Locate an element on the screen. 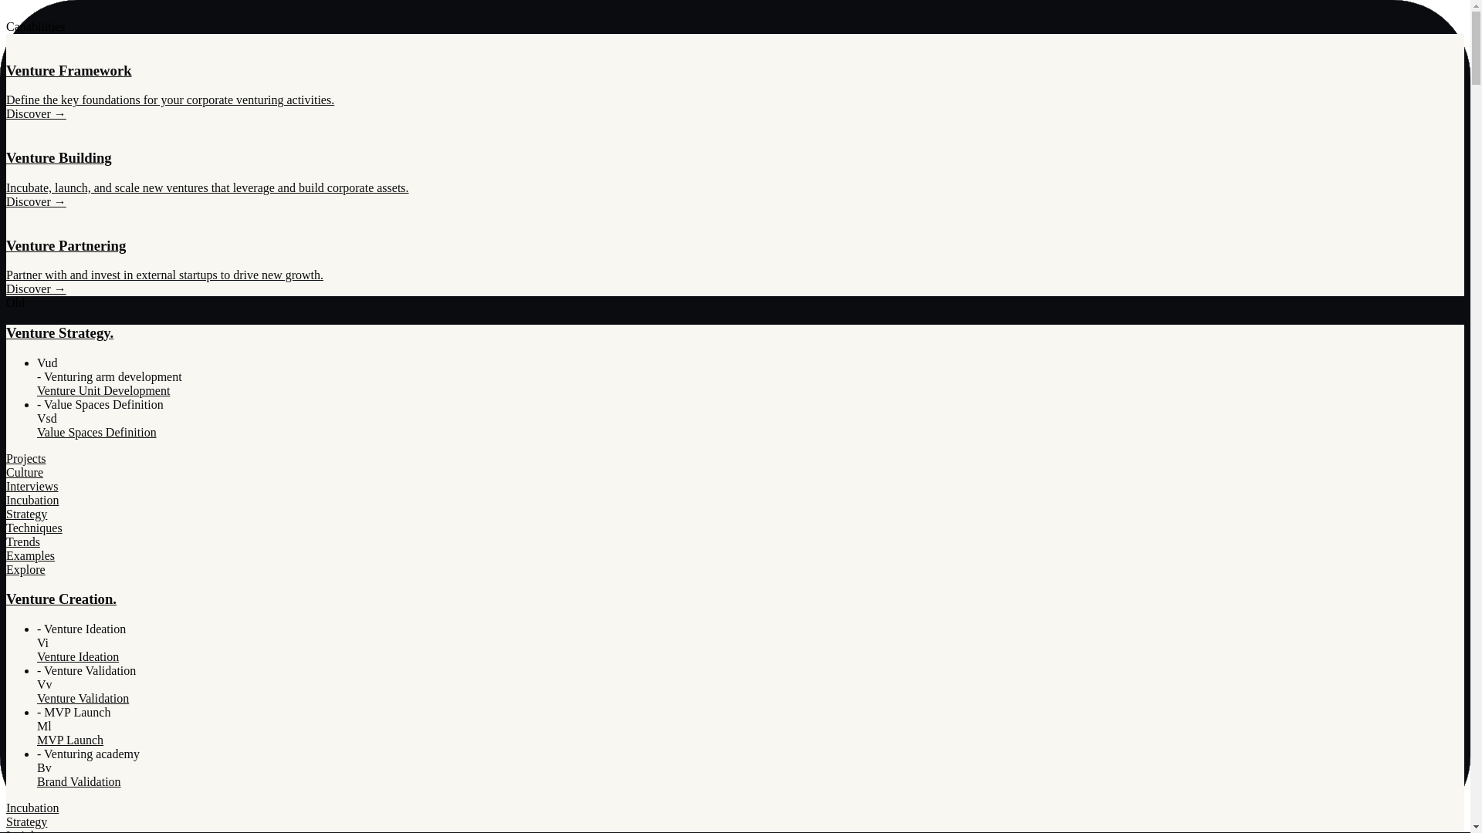 Image resolution: width=1482 pixels, height=833 pixels. Strategy is located at coordinates (735, 514).